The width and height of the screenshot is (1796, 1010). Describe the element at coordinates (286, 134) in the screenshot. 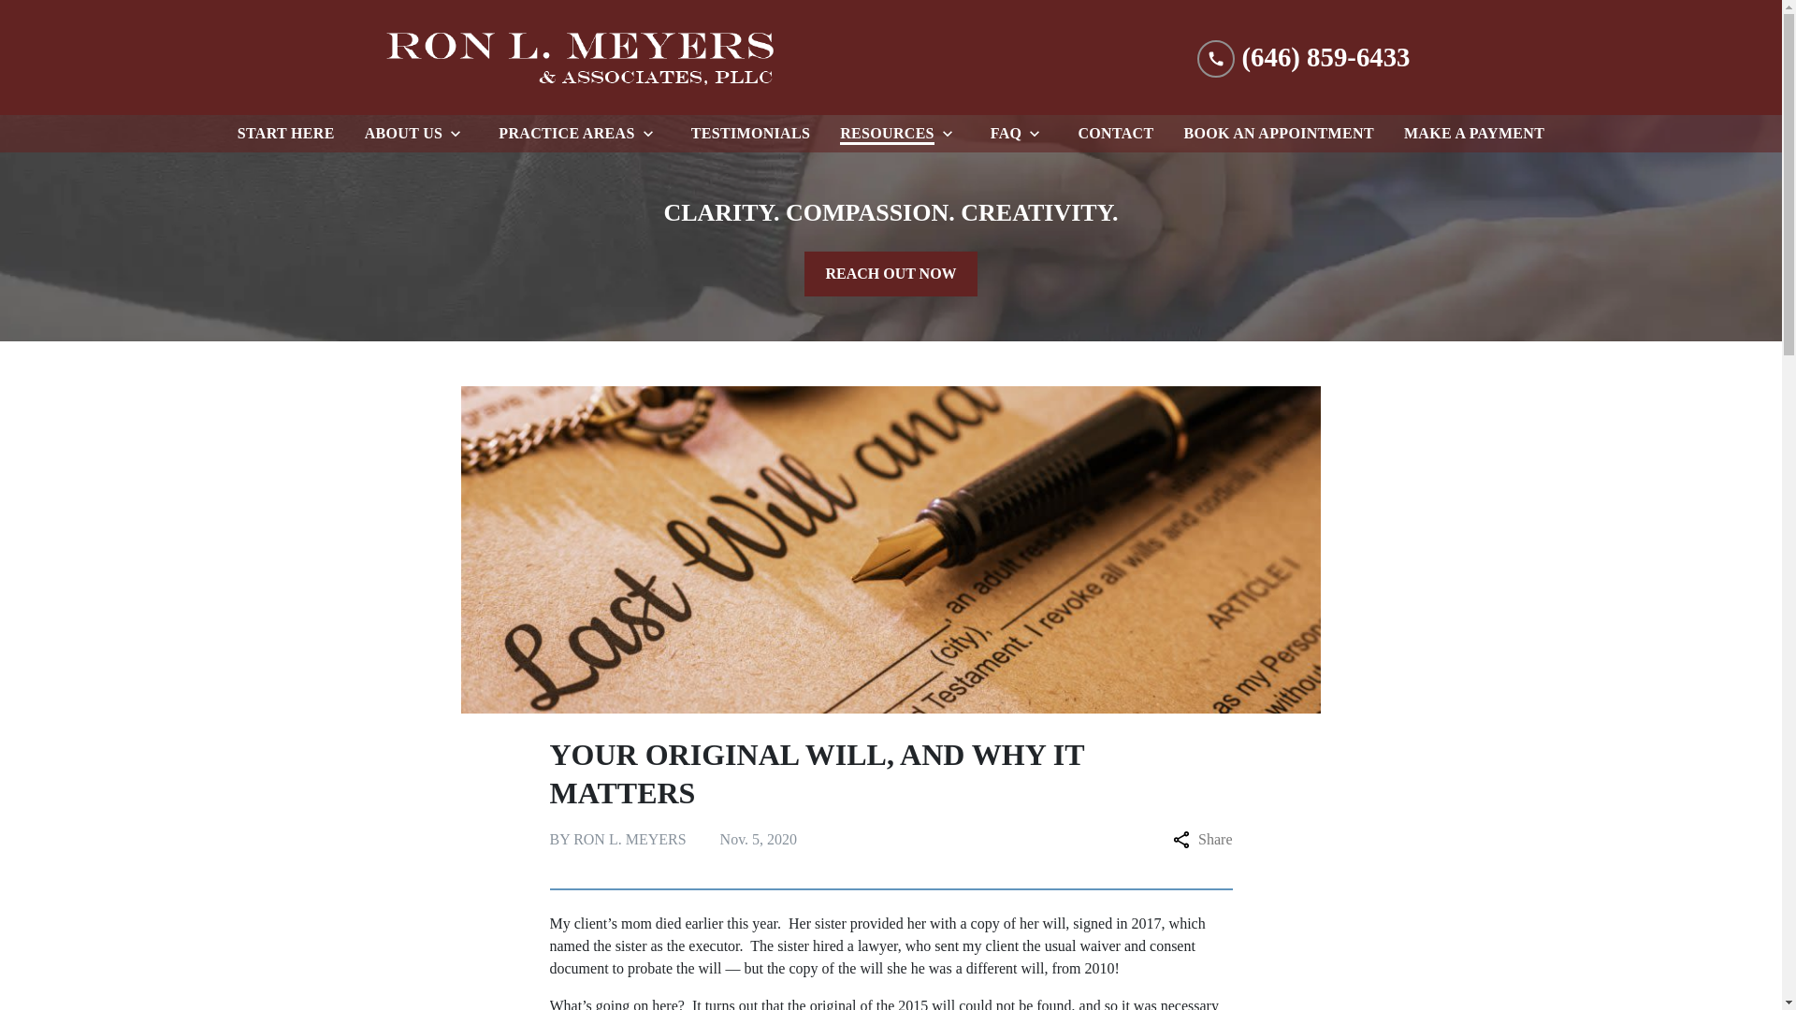

I see `START HERE` at that location.